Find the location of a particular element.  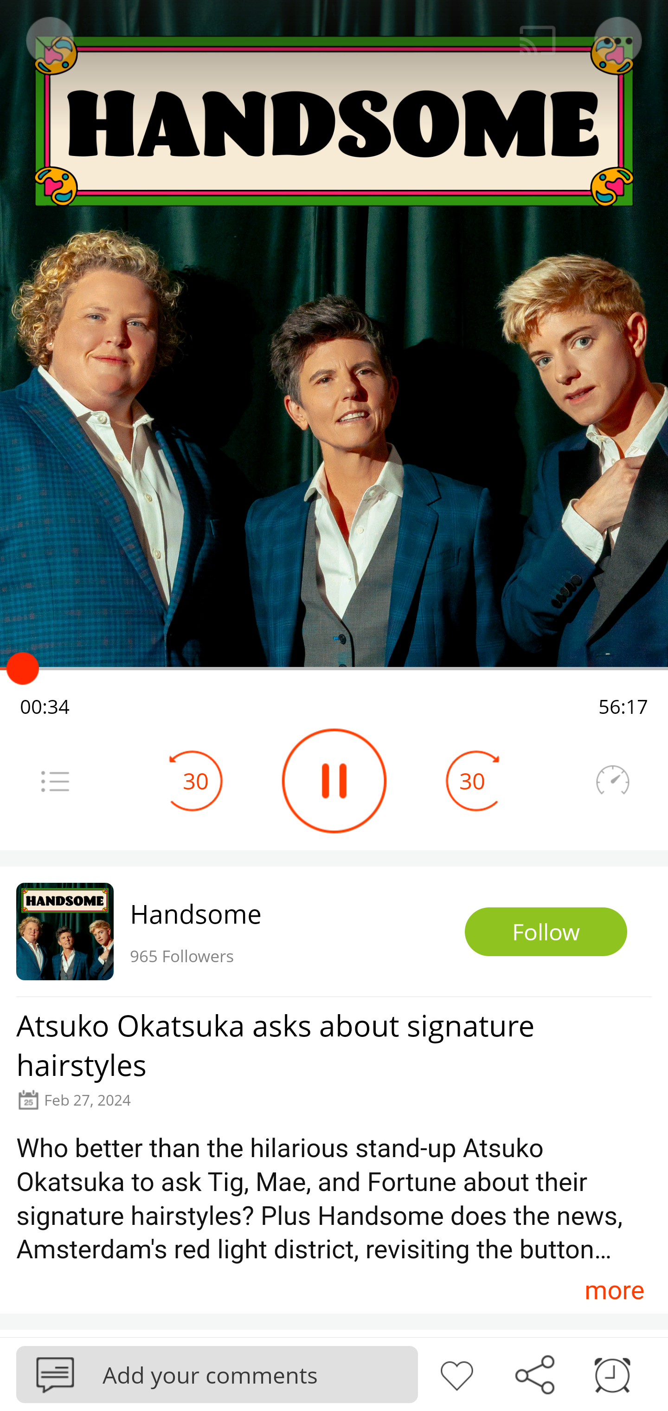

Menu is located at coordinates (619, 41).